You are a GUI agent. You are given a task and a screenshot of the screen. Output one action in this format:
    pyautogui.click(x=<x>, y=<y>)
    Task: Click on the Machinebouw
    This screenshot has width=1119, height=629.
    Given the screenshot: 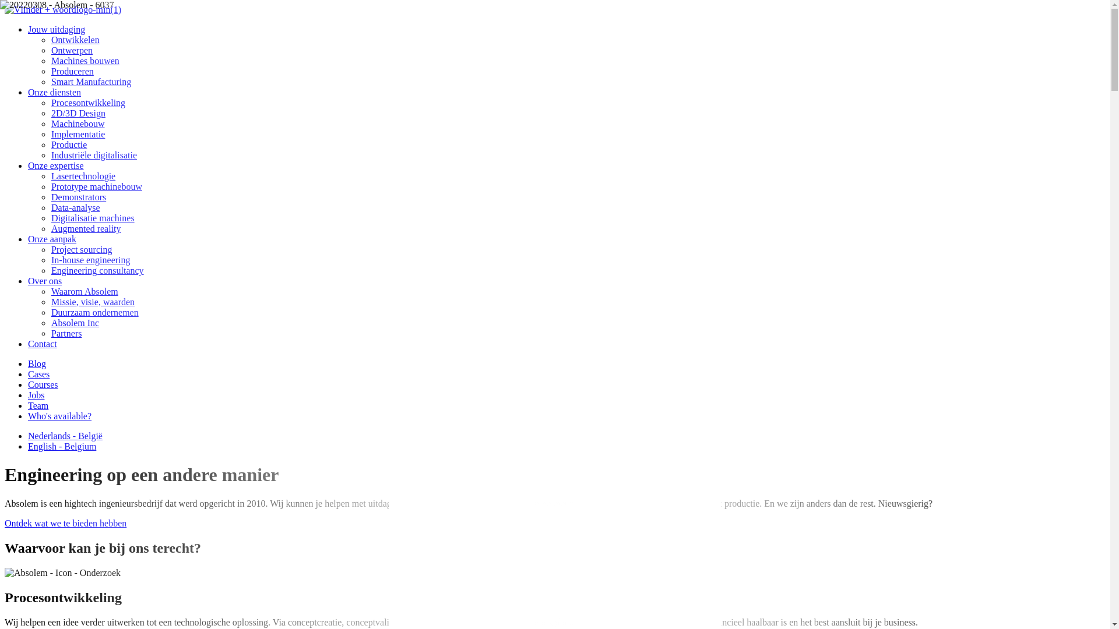 What is the action you would take?
    pyautogui.click(x=78, y=123)
    